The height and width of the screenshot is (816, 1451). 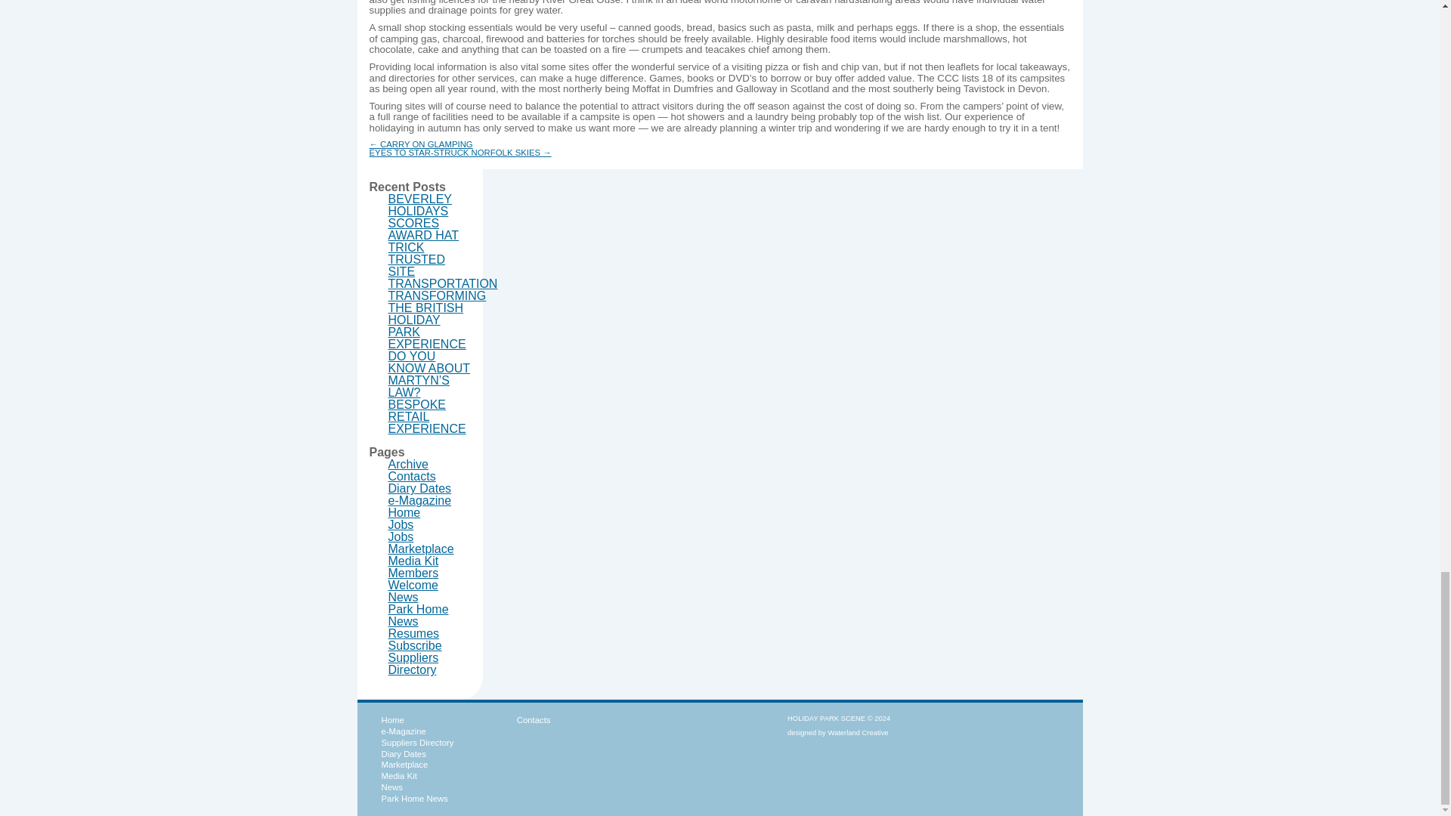 I want to click on BESPOKE RETAIL EXPERIENCE, so click(x=427, y=416).